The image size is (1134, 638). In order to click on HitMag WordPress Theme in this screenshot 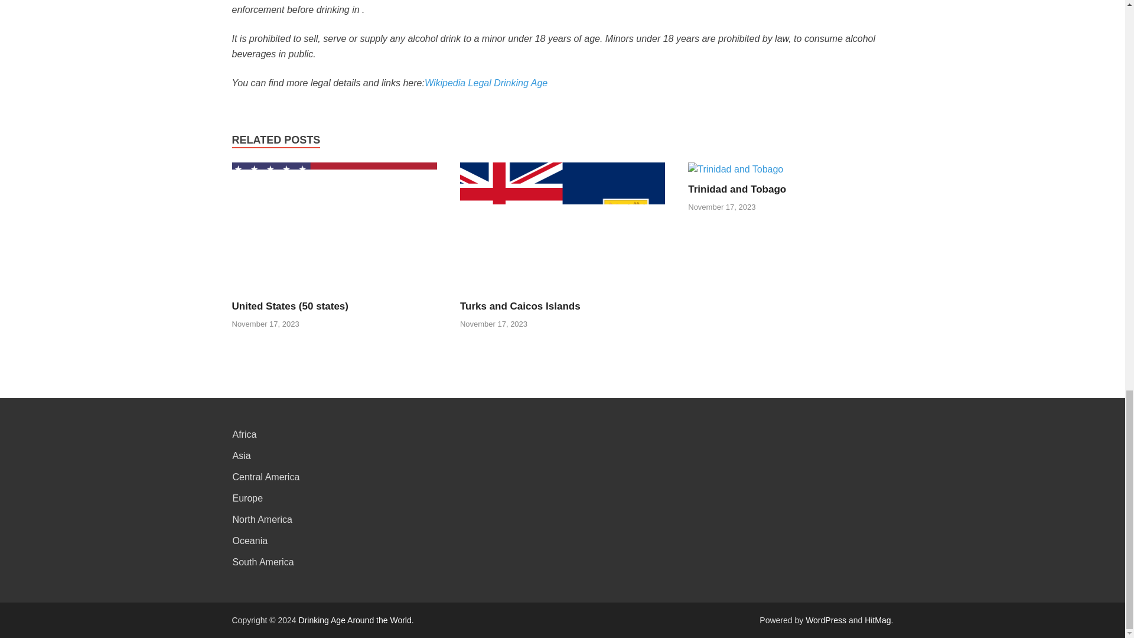, I will do `click(877, 620)`.